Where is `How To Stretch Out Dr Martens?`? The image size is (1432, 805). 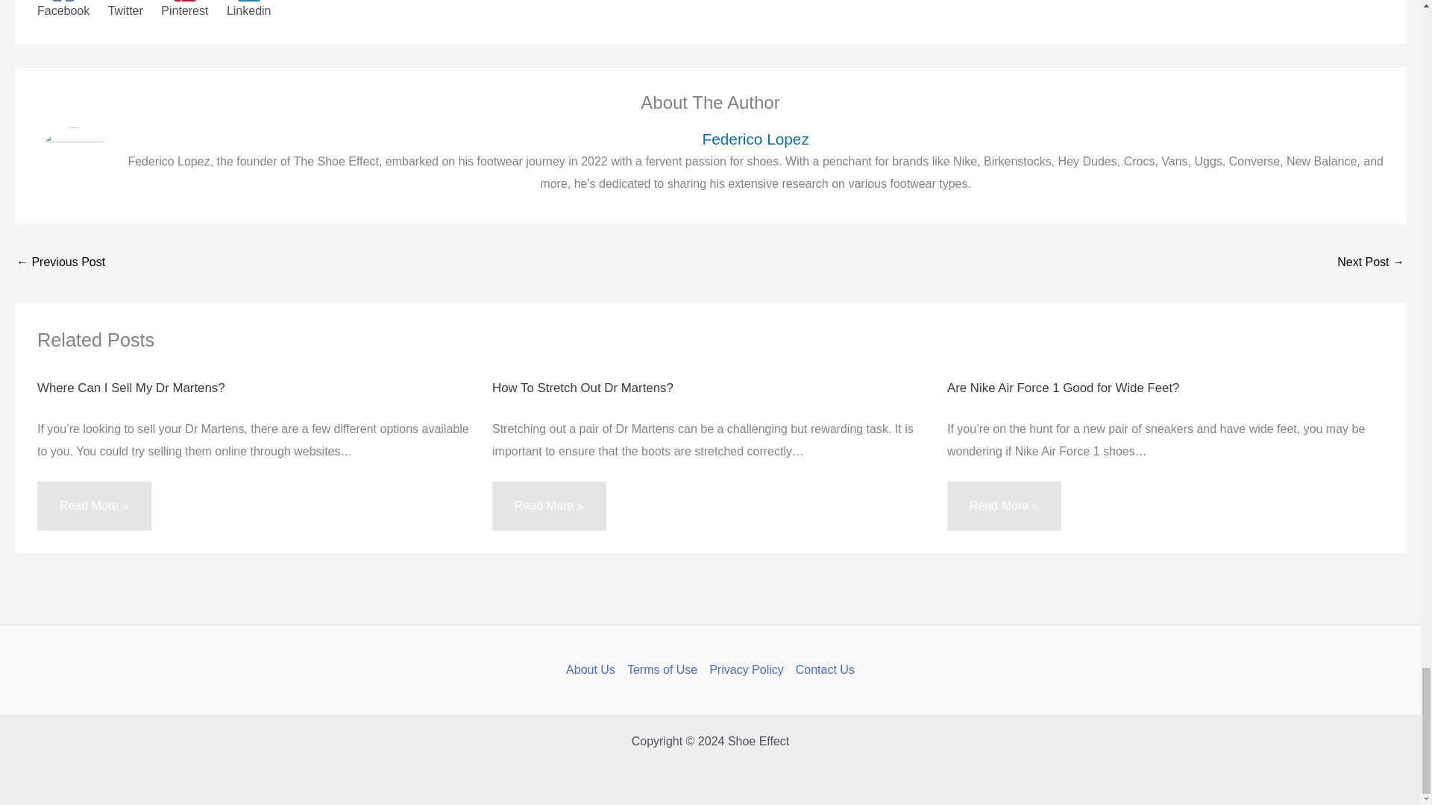
How To Stretch Out Dr Martens? is located at coordinates (582, 388).